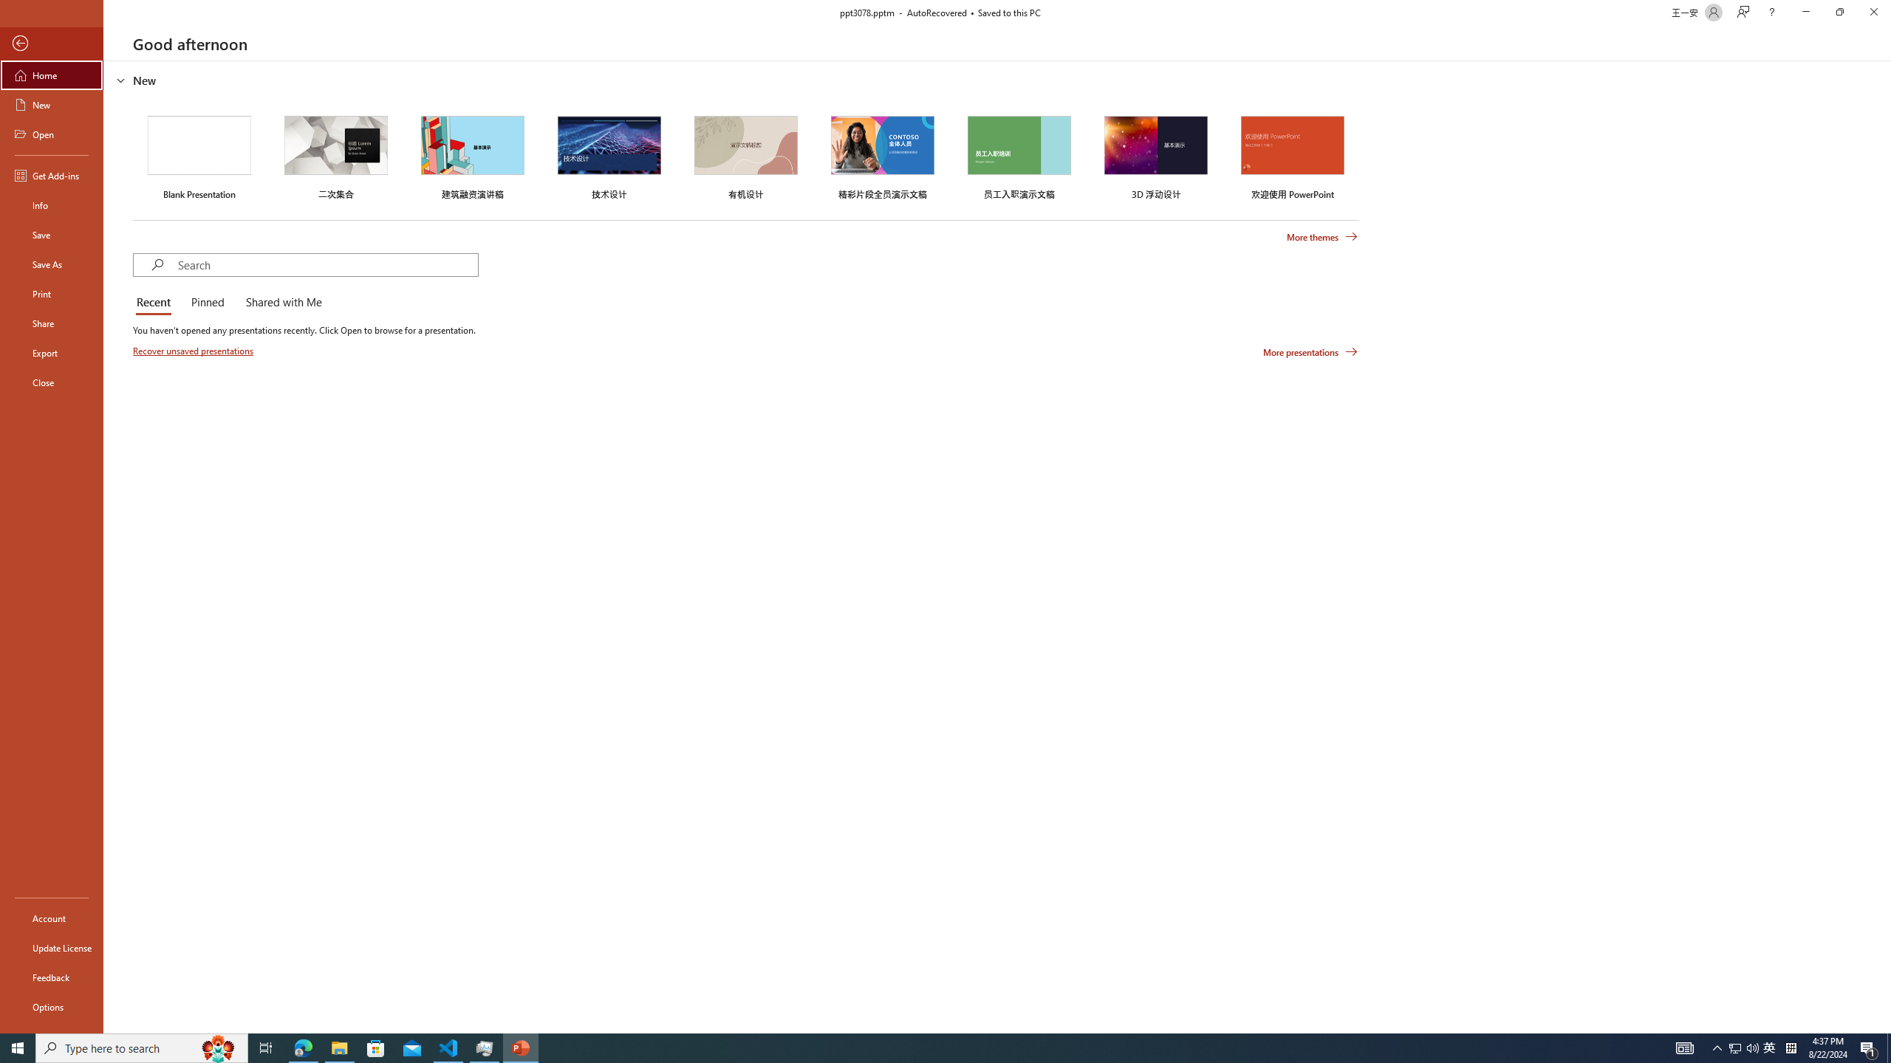  What do you see at coordinates (52, 918) in the screenshot?
I see `Account` at bounding box center [52, 918].